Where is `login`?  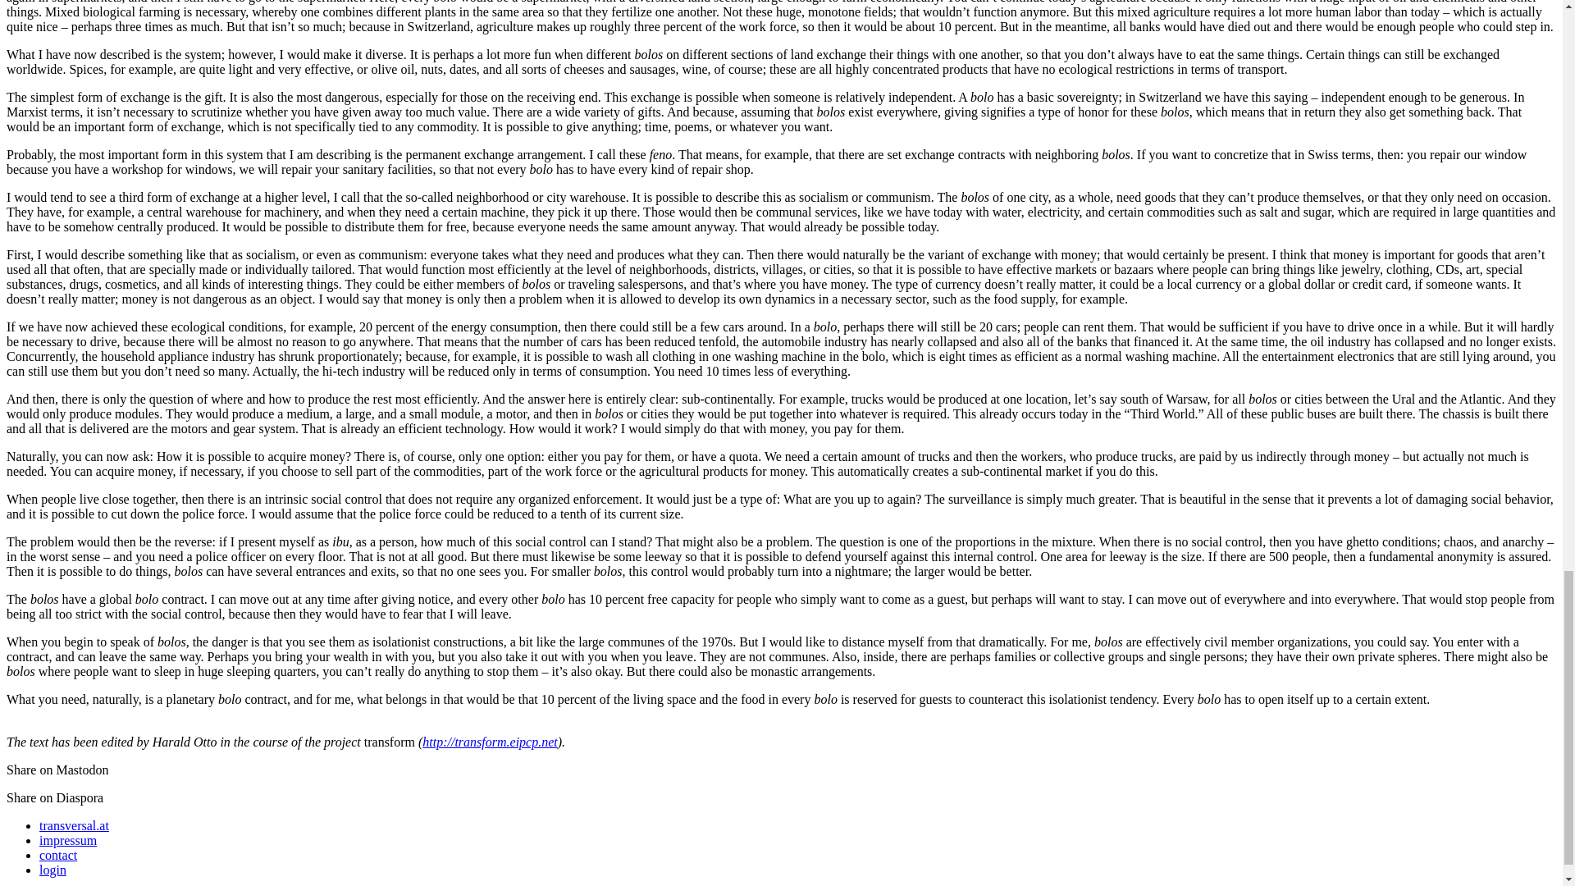 login is located at coordinates (52, 870).